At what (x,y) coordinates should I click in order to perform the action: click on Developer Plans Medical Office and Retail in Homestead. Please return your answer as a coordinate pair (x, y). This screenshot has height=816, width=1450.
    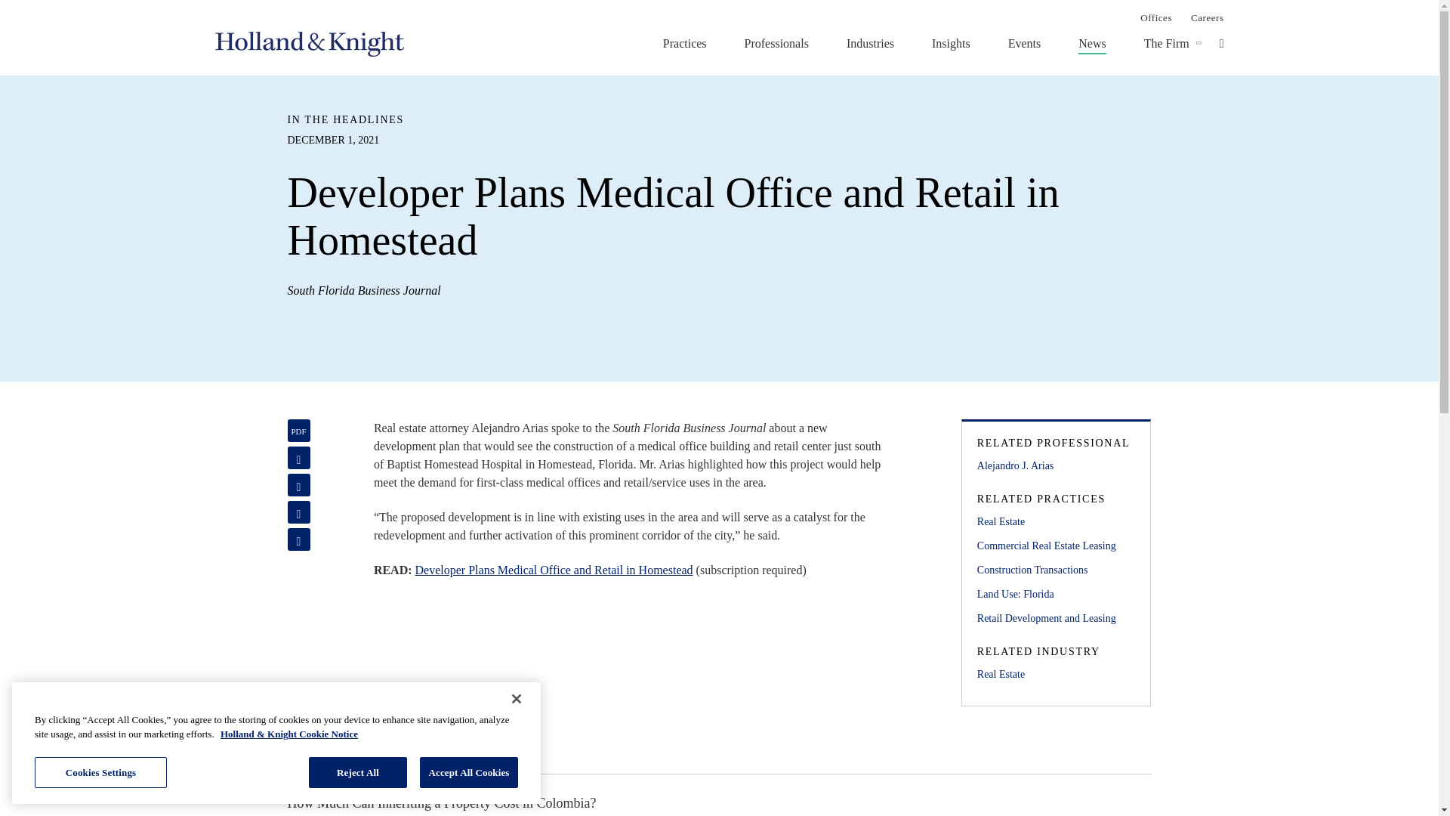
    Looking at the image, I should click on (554, 570).